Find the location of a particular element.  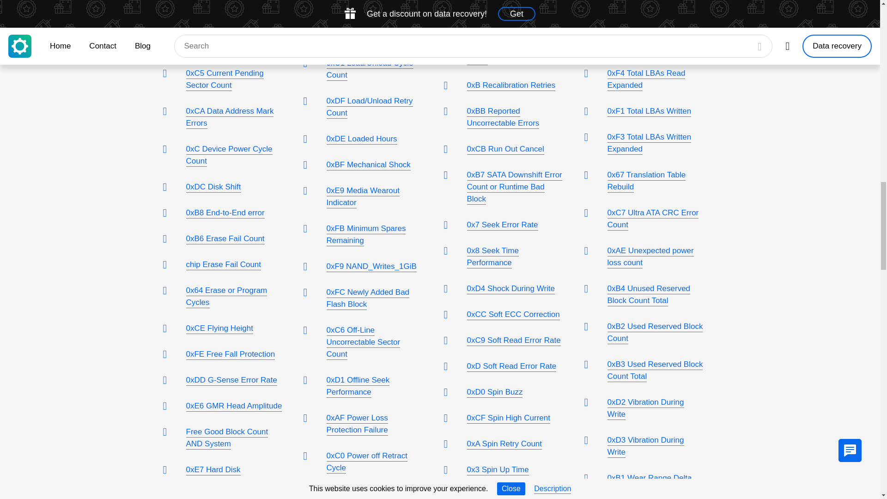

0xCE Flying Height is located at coordinates (219, 329).